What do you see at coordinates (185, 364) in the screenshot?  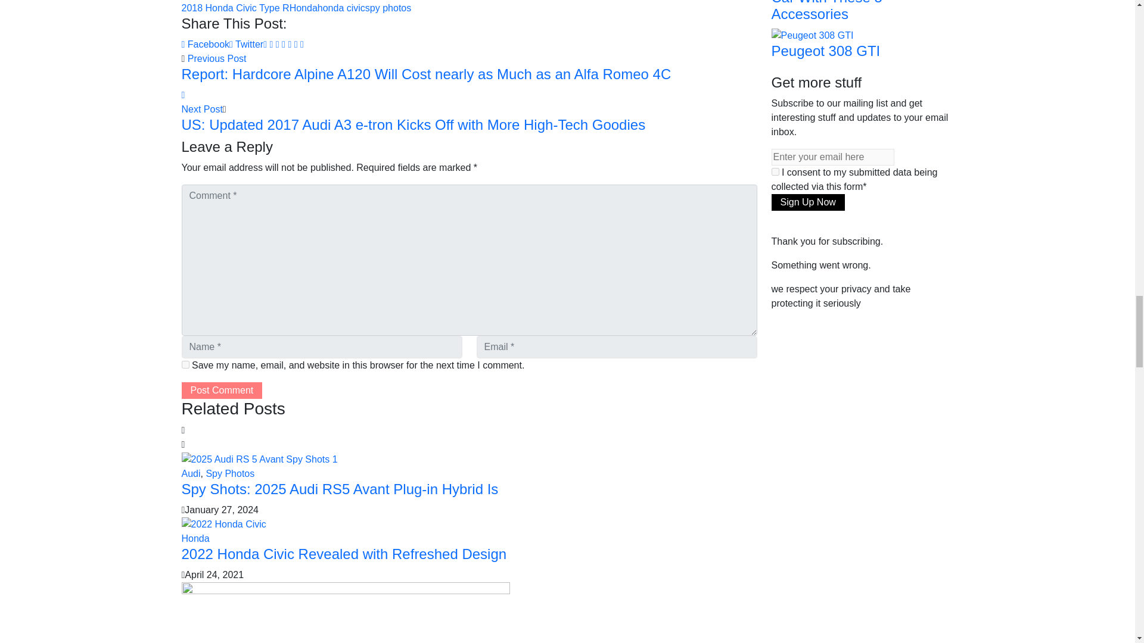 I see `yes` at bounding box center [185, 364].